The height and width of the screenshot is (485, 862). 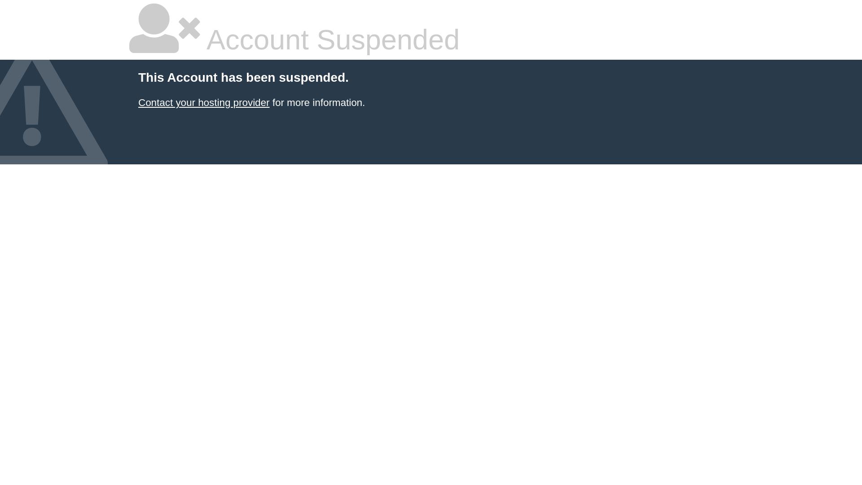 What do you see at coordinates (204, 102) in the screenshot?
I see `Contact your hosting provider` at bounding box center [204, 102].